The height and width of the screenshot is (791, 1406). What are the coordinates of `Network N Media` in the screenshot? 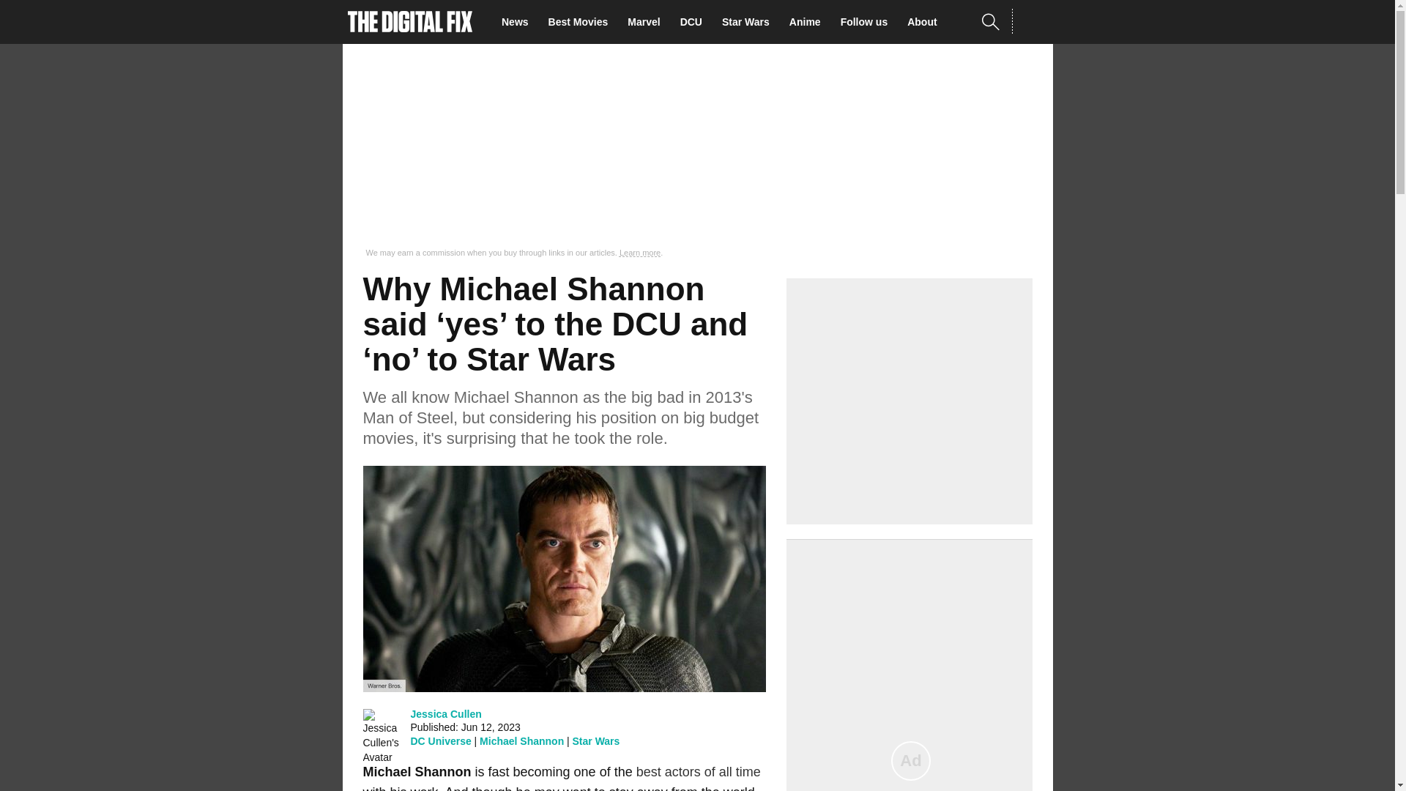 It's located at (1032, 21).